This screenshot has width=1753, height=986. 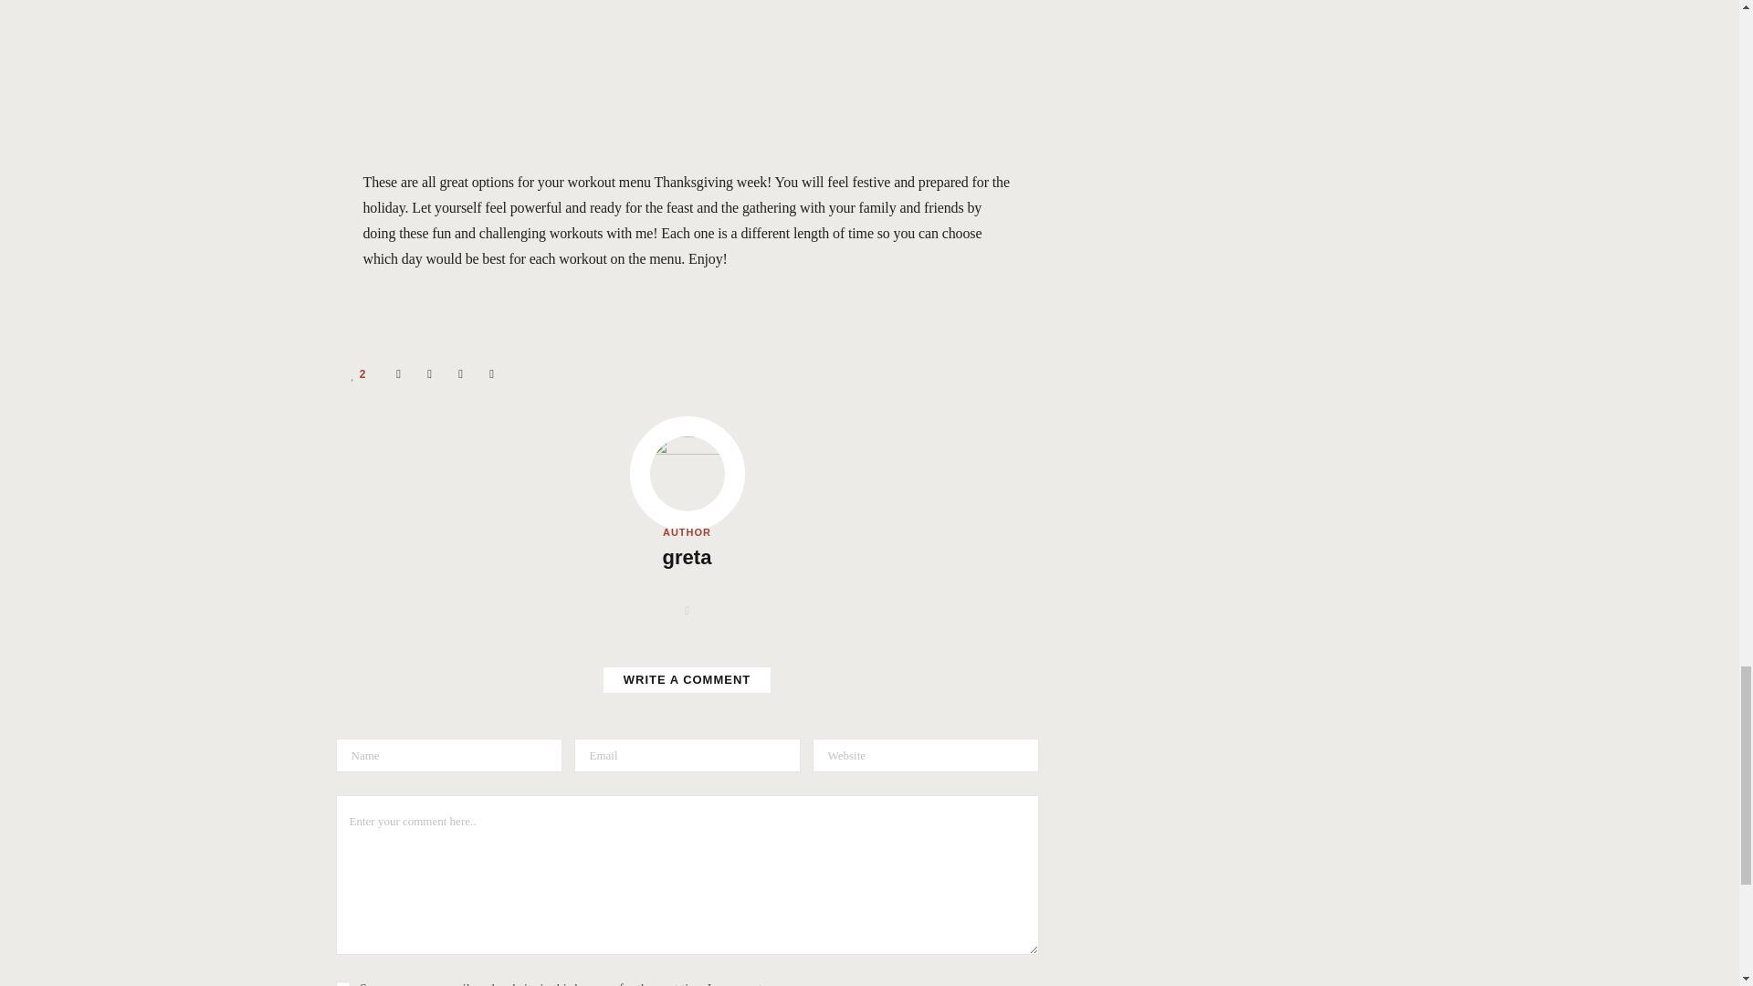 I want to click on greta, so click(x=687, y=559).